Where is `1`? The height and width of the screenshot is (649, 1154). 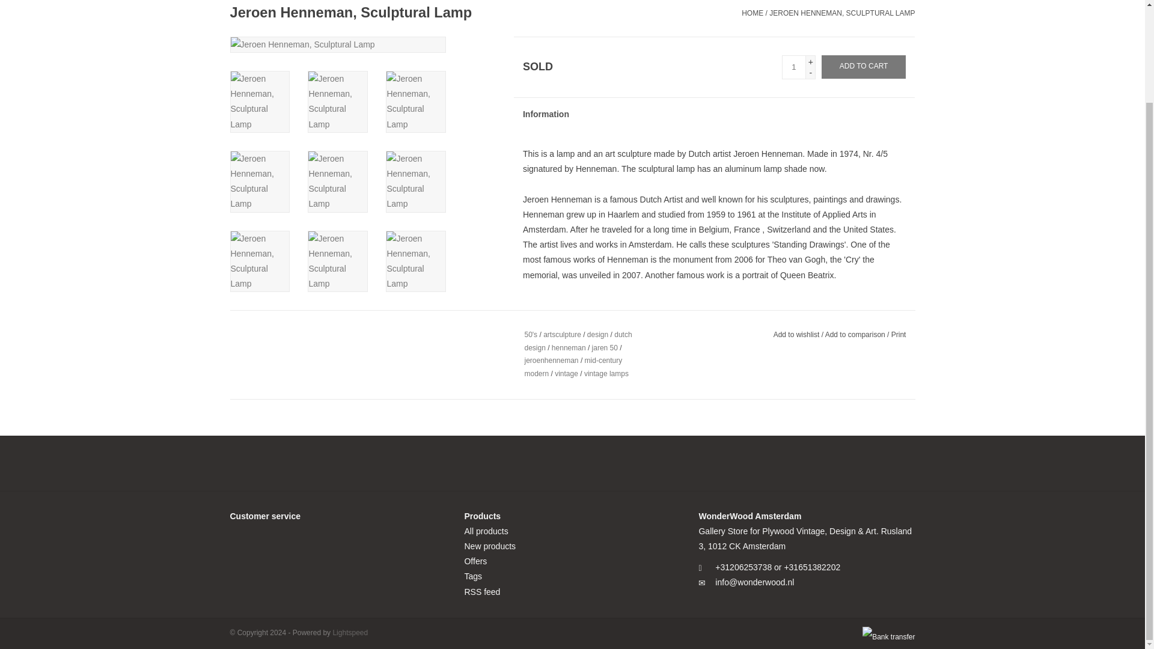
1 is located at coordinates (793, 67).